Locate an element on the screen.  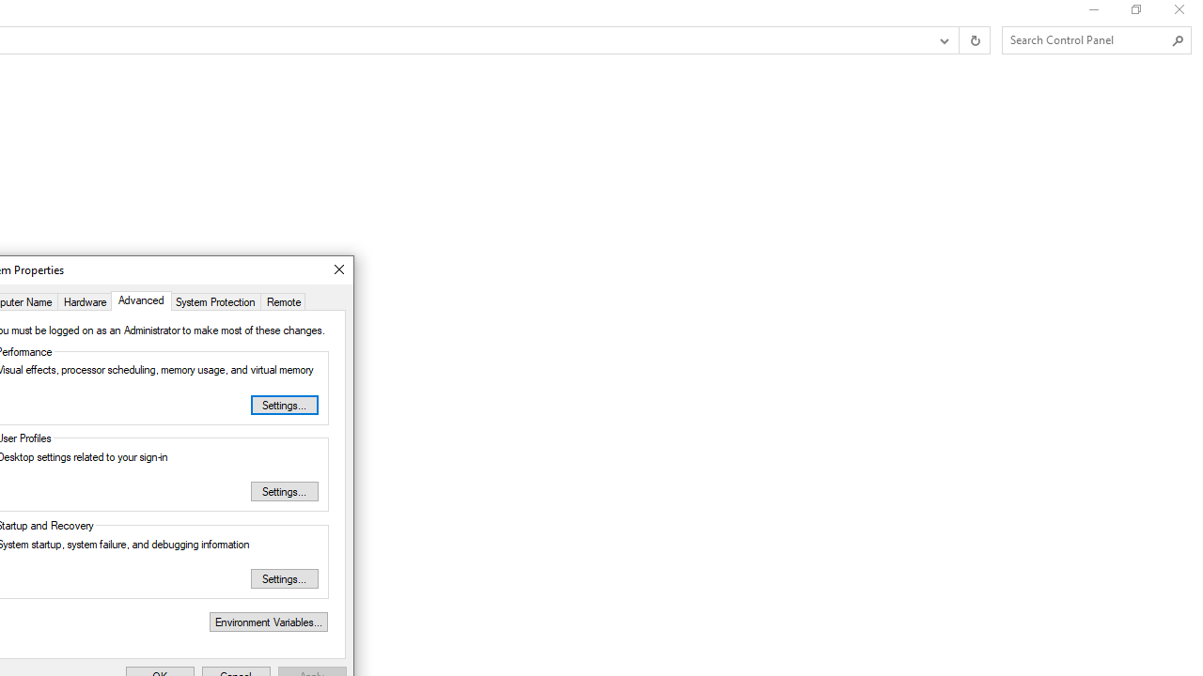
Environment Variables... is located at coordinates (268, 622).